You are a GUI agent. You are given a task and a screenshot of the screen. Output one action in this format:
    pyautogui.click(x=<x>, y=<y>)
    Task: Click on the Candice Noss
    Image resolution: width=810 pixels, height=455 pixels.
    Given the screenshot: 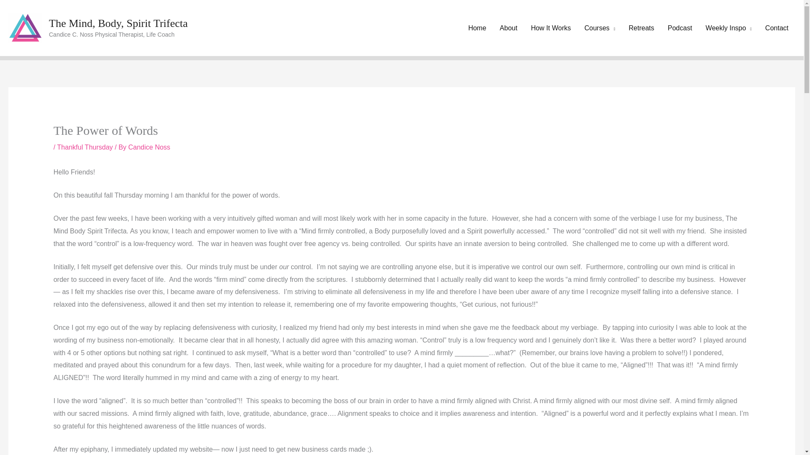 What is the action you would take?
    pyautogui.click(x=149, y=147)
    